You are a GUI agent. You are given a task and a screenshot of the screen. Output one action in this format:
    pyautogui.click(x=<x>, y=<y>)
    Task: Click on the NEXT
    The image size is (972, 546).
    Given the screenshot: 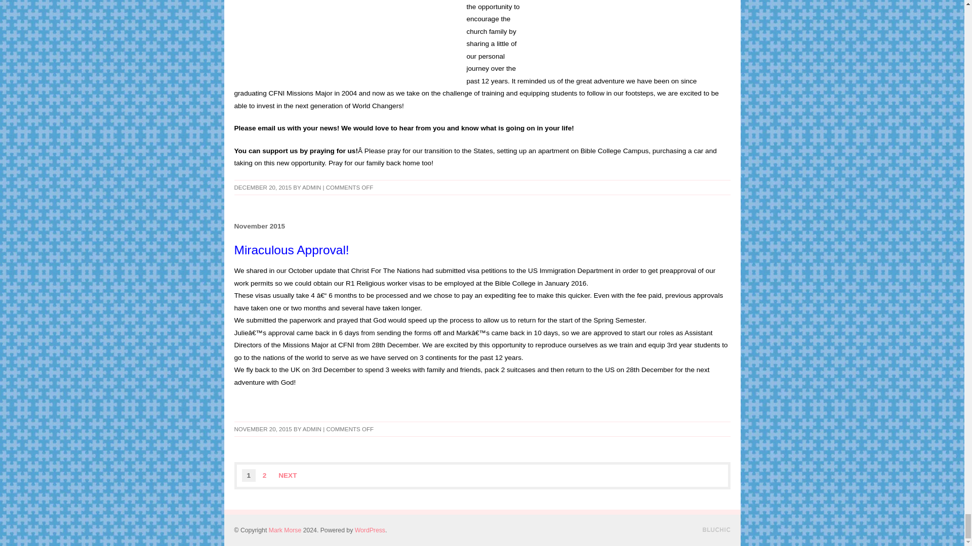 What is the action you would take?
    pyautogui.click(x=287, y=475)
    